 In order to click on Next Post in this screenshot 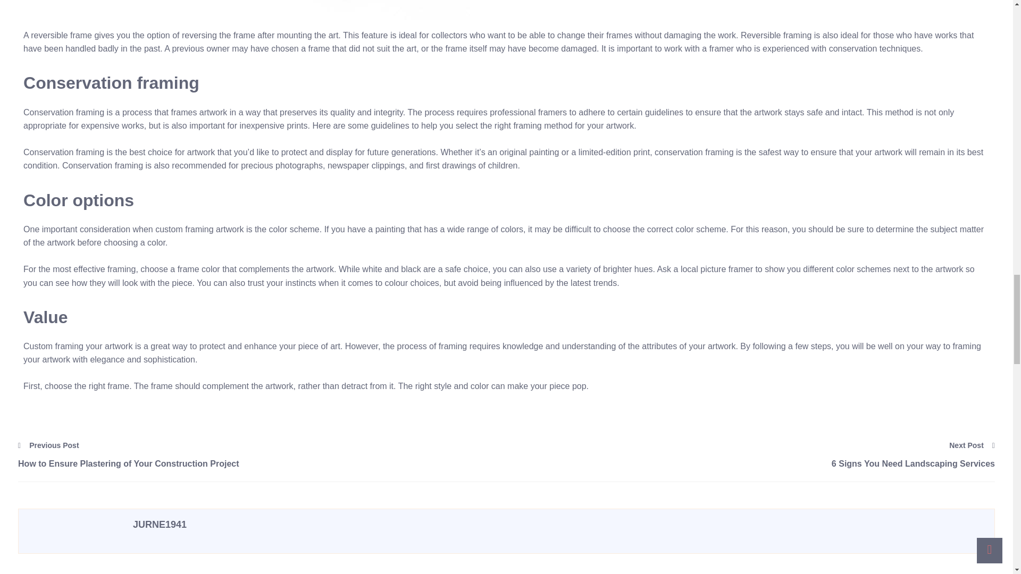, I will do `click(972, 445)`.